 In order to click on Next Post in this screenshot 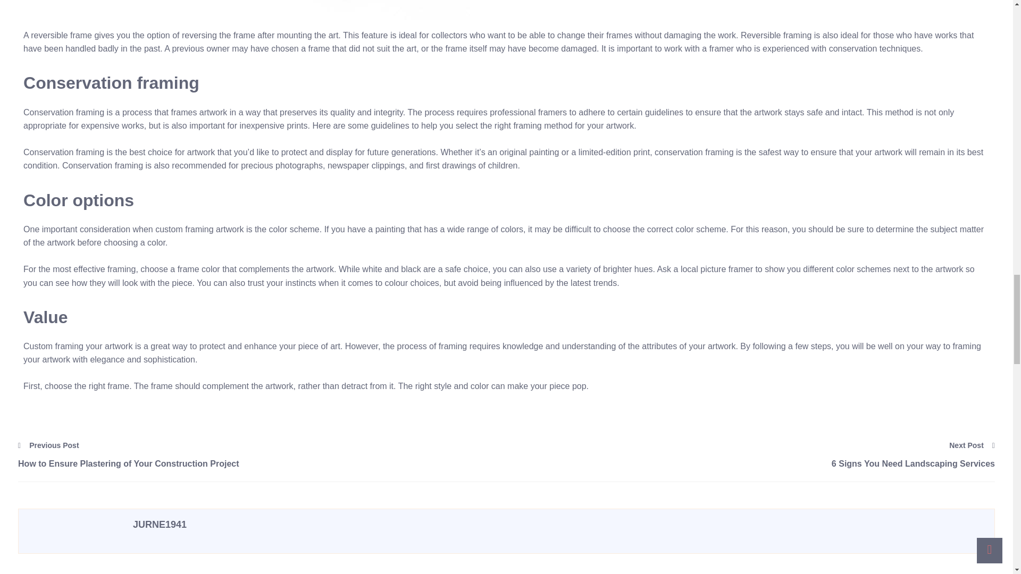, I will do `click(972, 445)`.